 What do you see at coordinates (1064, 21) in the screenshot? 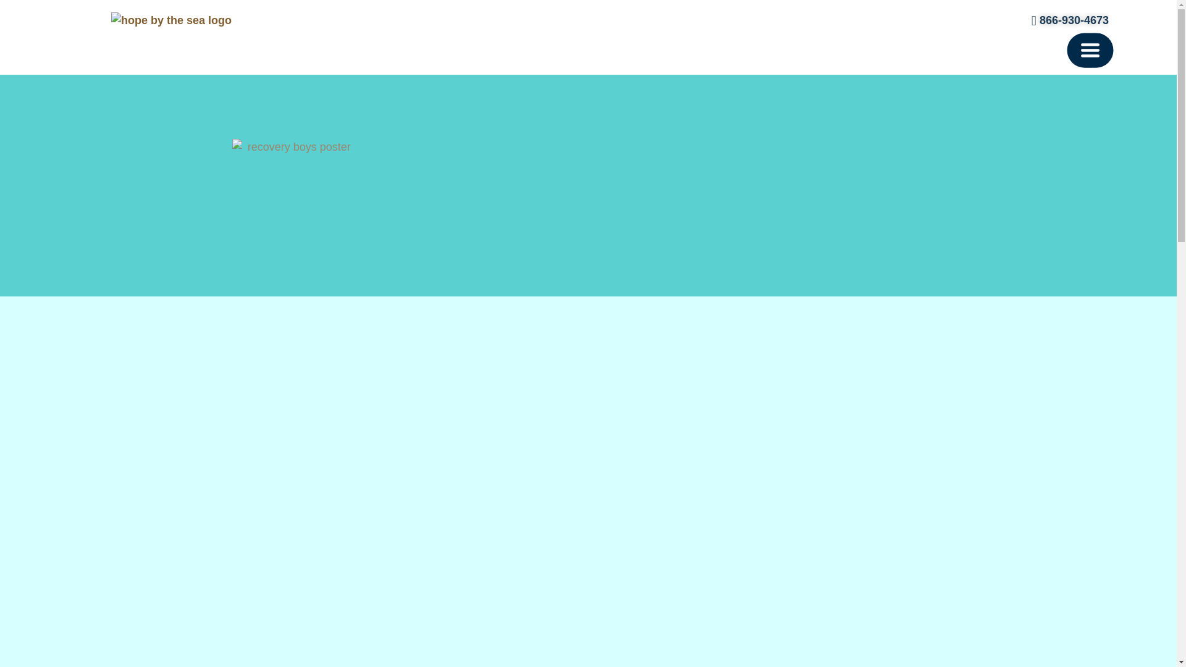
I see `866-930-4673` at bounding box center [1064, 21].